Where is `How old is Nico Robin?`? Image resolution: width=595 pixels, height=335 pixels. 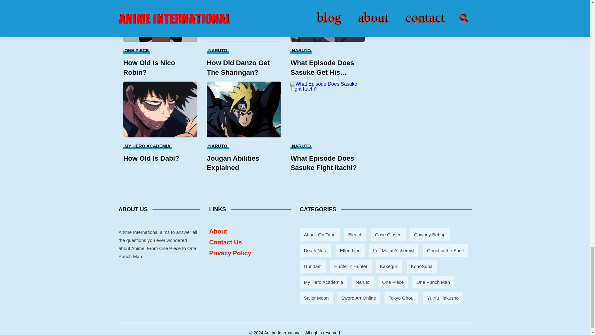 How old is Nico Robin? is located at coordinates (160, 21).